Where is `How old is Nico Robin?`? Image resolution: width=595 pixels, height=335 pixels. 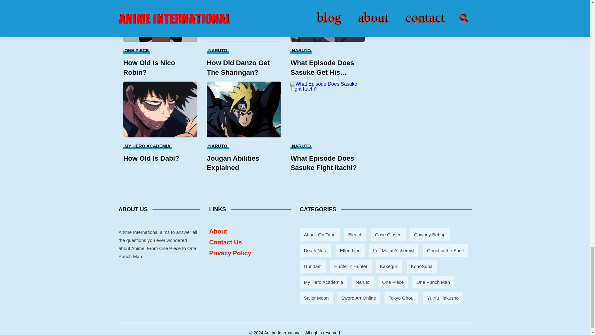 How old is Nico Robin? is located at coordinates (160, 21).